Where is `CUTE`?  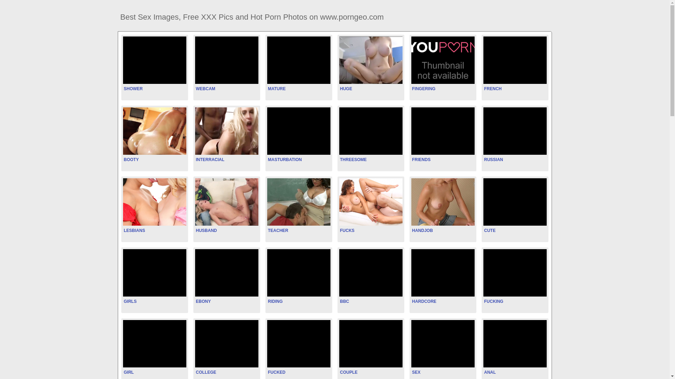 CUTE is located at coordinates (515, 208).